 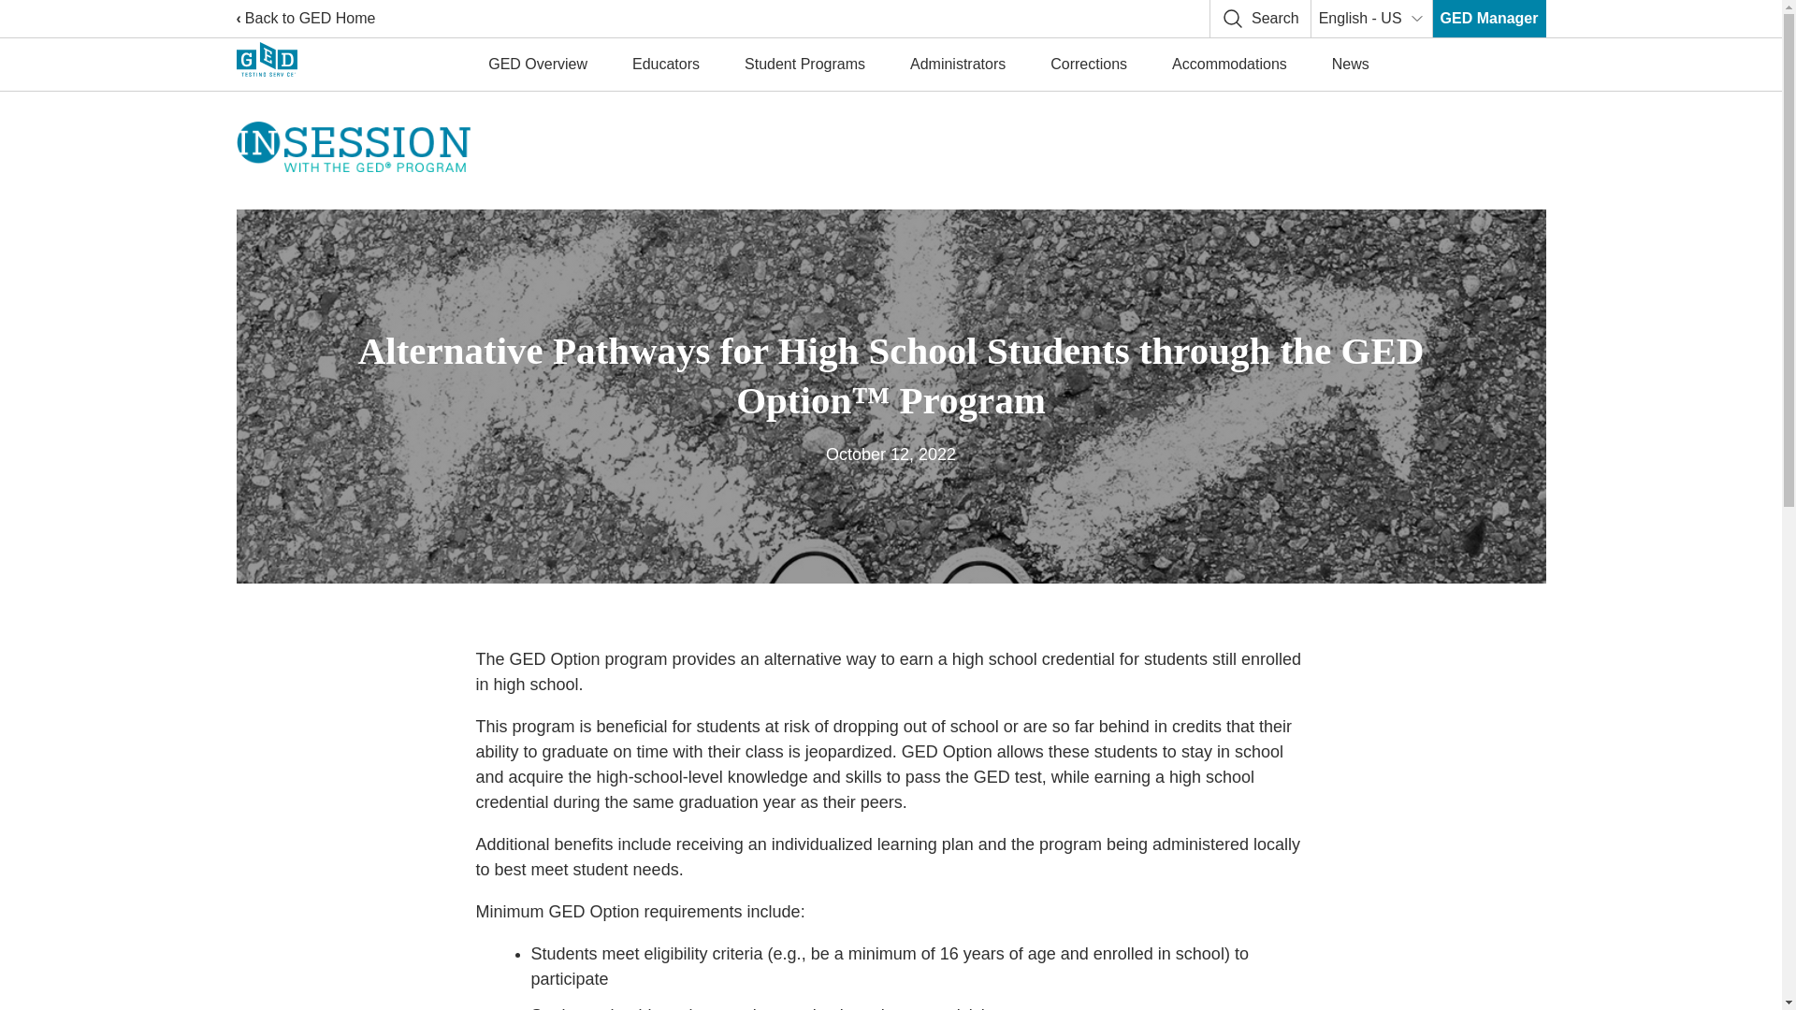 I want to click on GED Overview, so click(x=537, y=65).